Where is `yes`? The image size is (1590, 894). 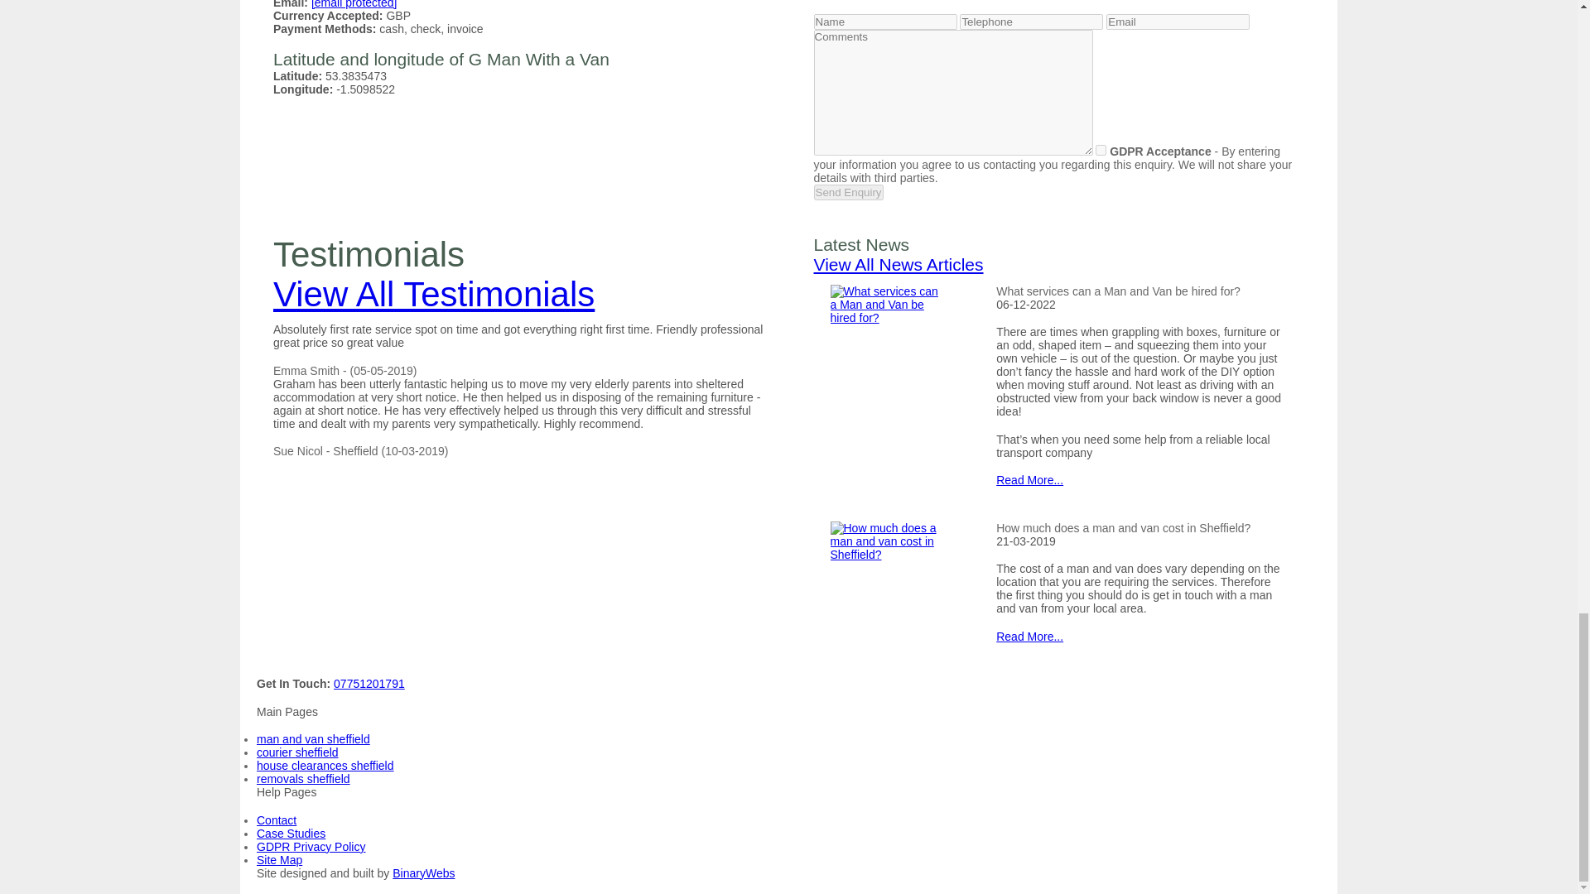
yes is located at coordinates (1101, 149).